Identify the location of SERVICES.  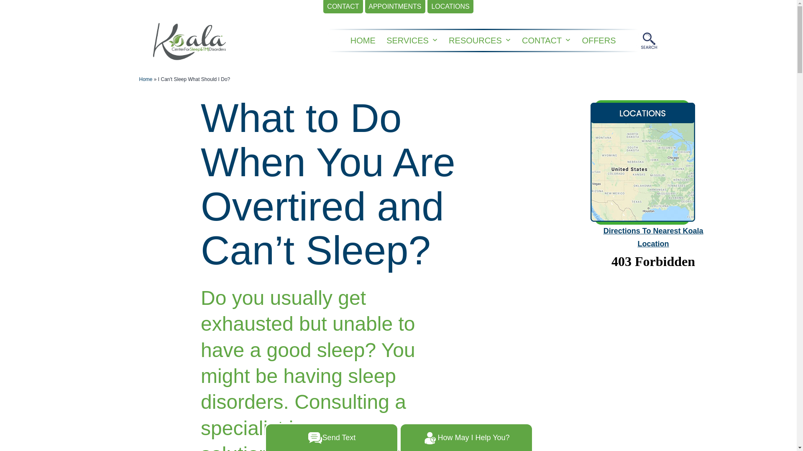
(407, 40).